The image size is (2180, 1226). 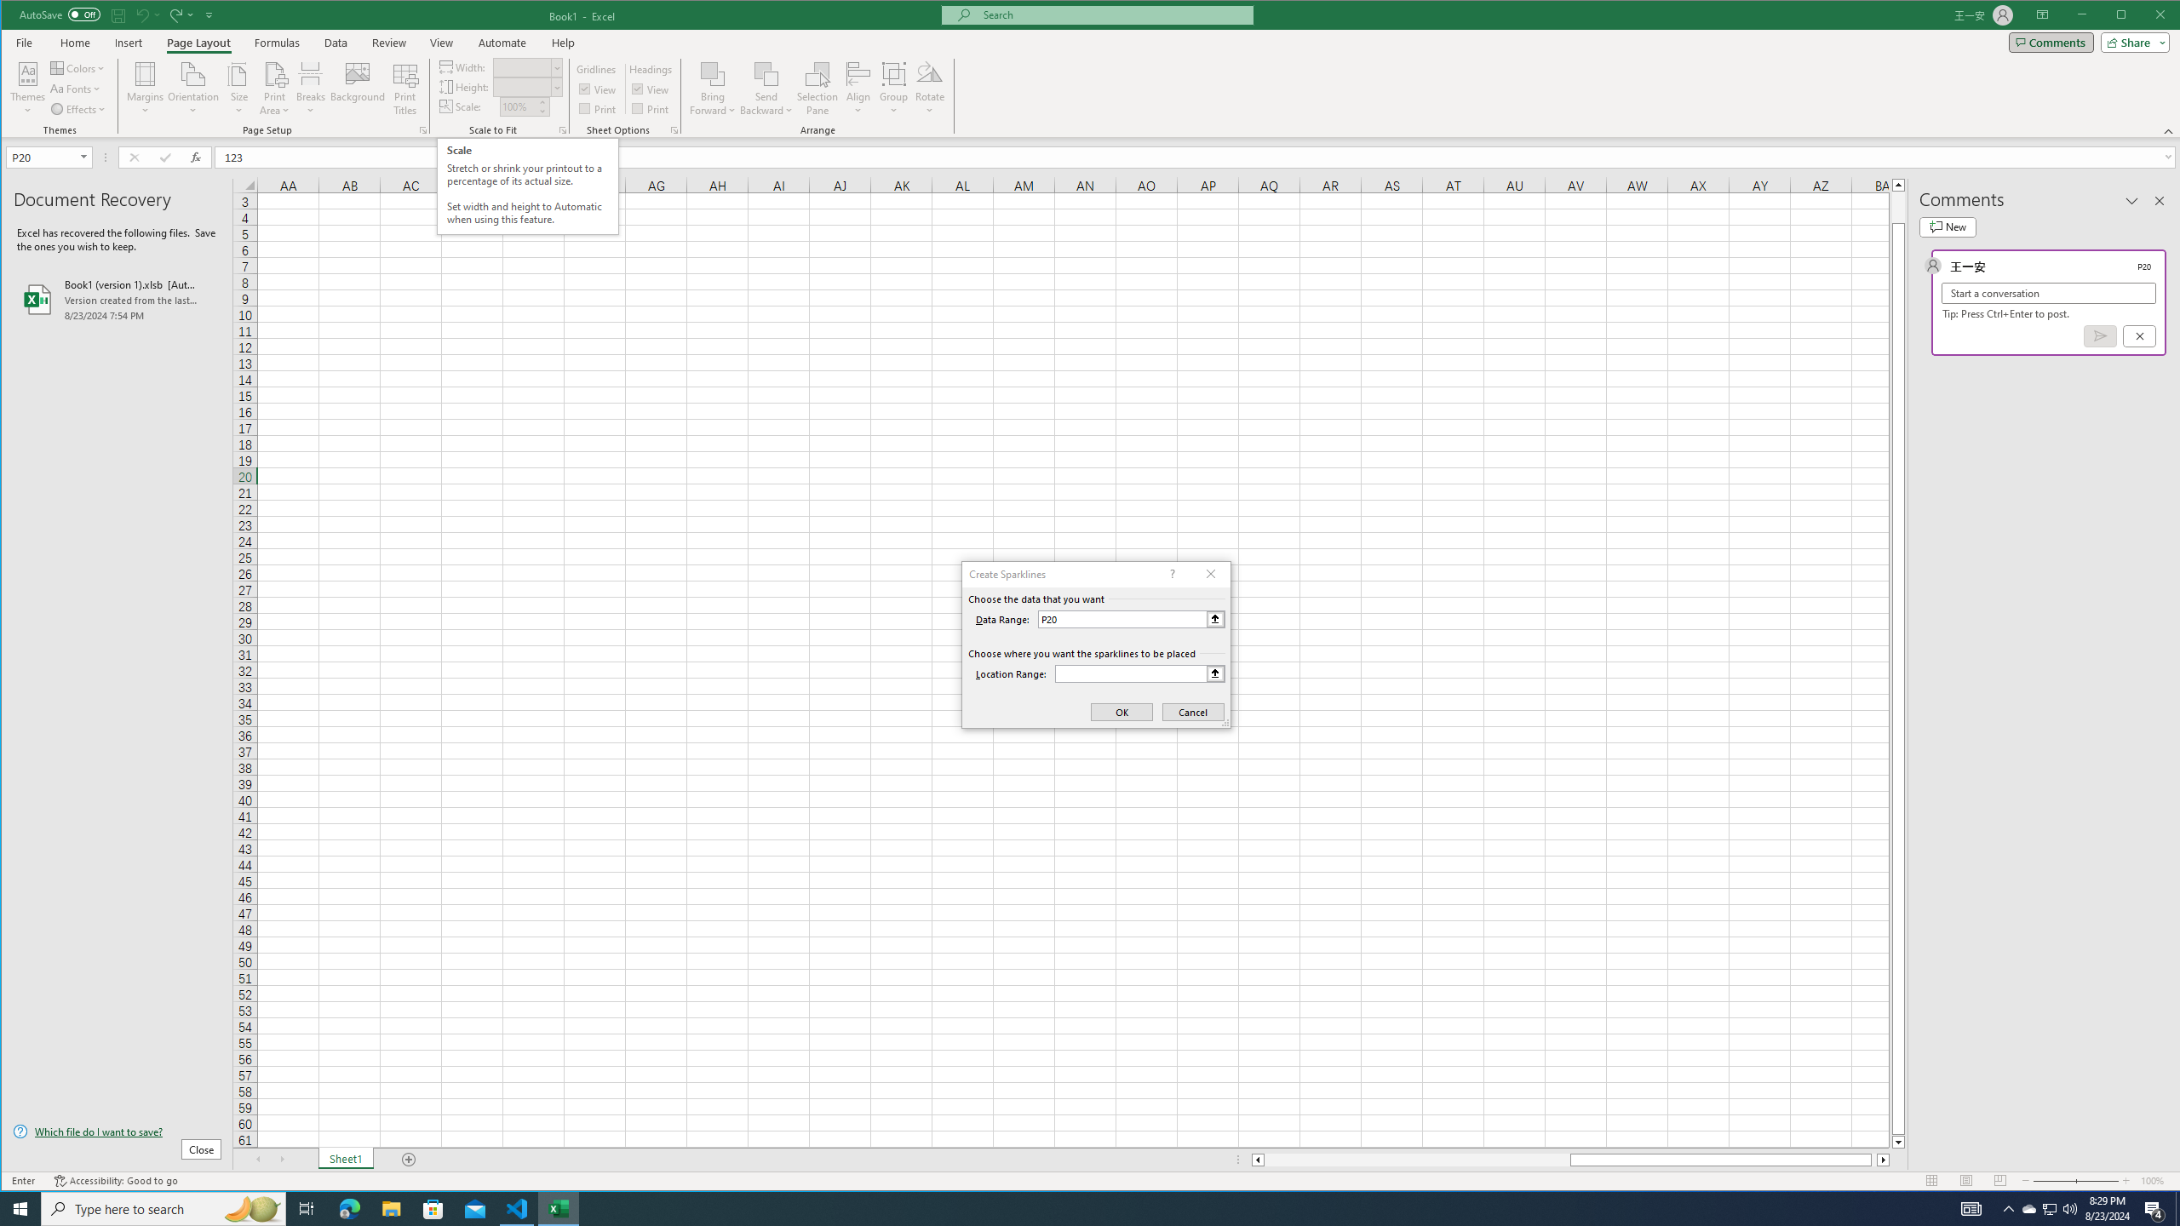 I want to click on Page left, so click(x=1417, y=1160).